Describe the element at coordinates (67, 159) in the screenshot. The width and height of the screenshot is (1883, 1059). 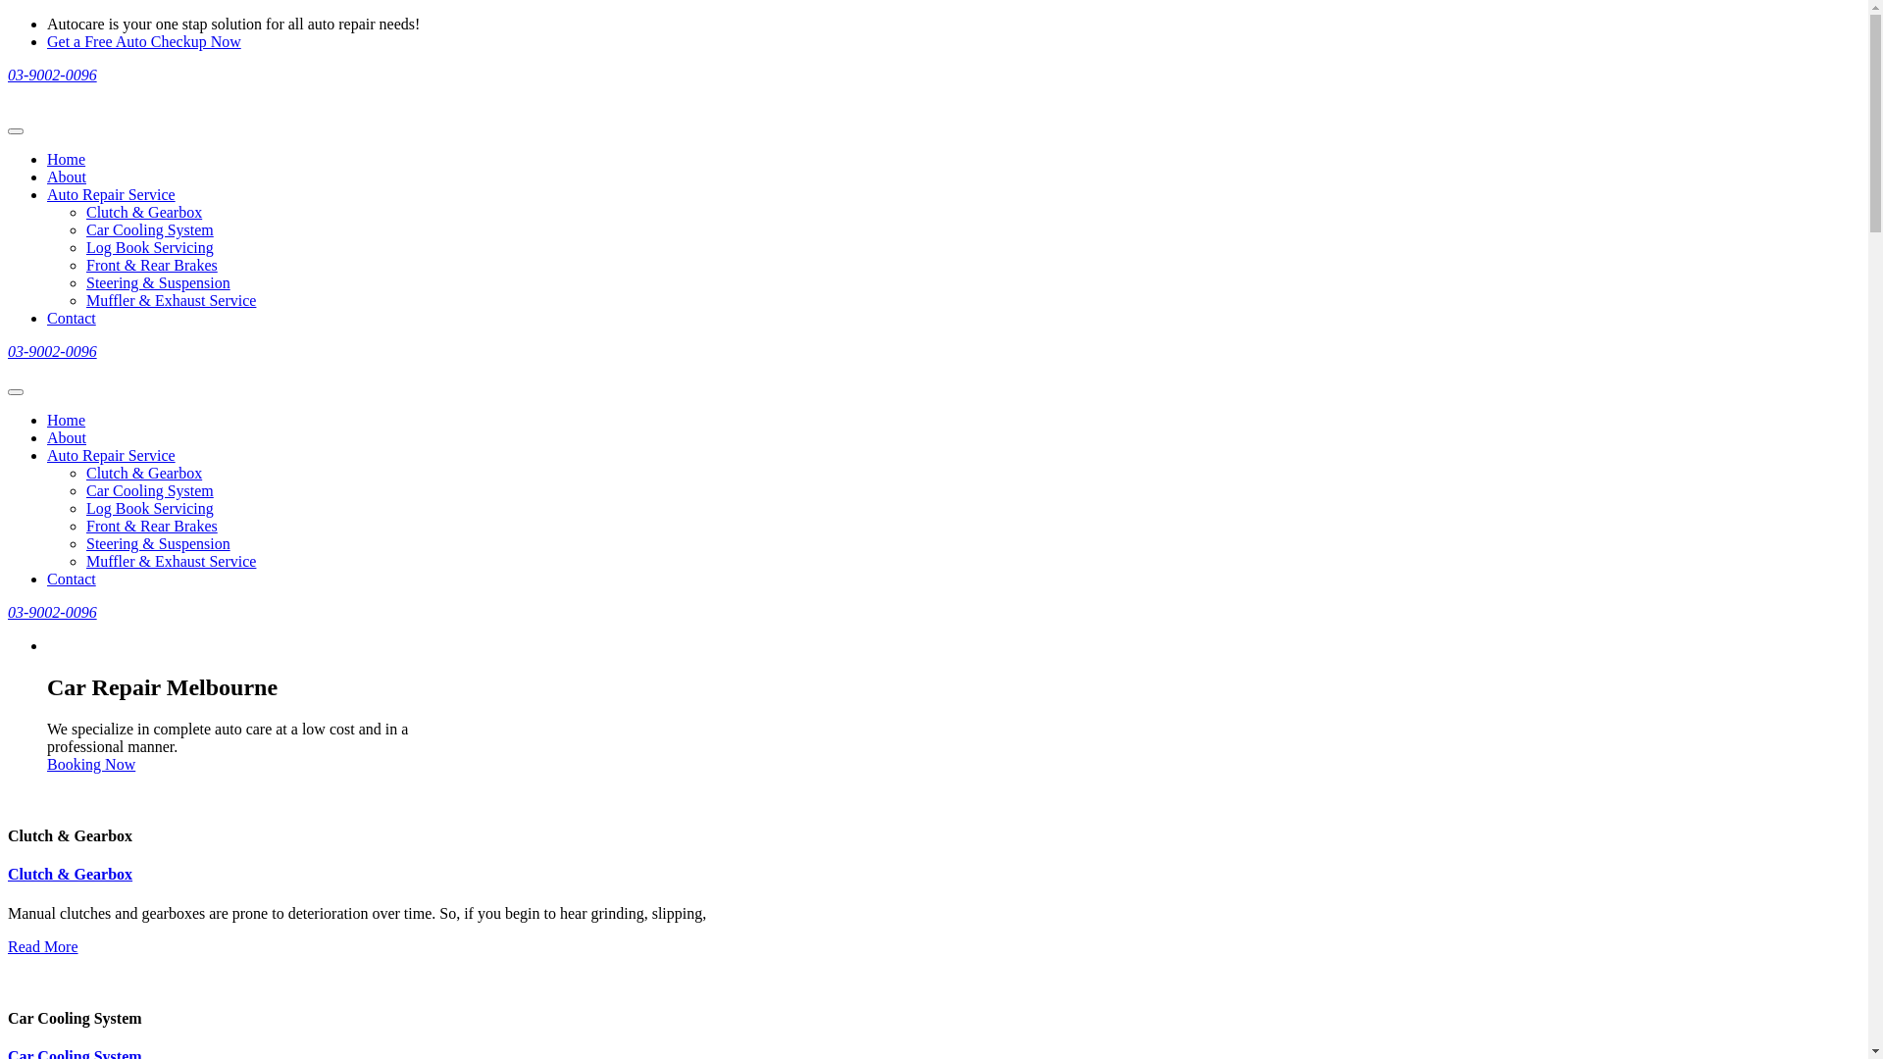
I see `Home` at that location.